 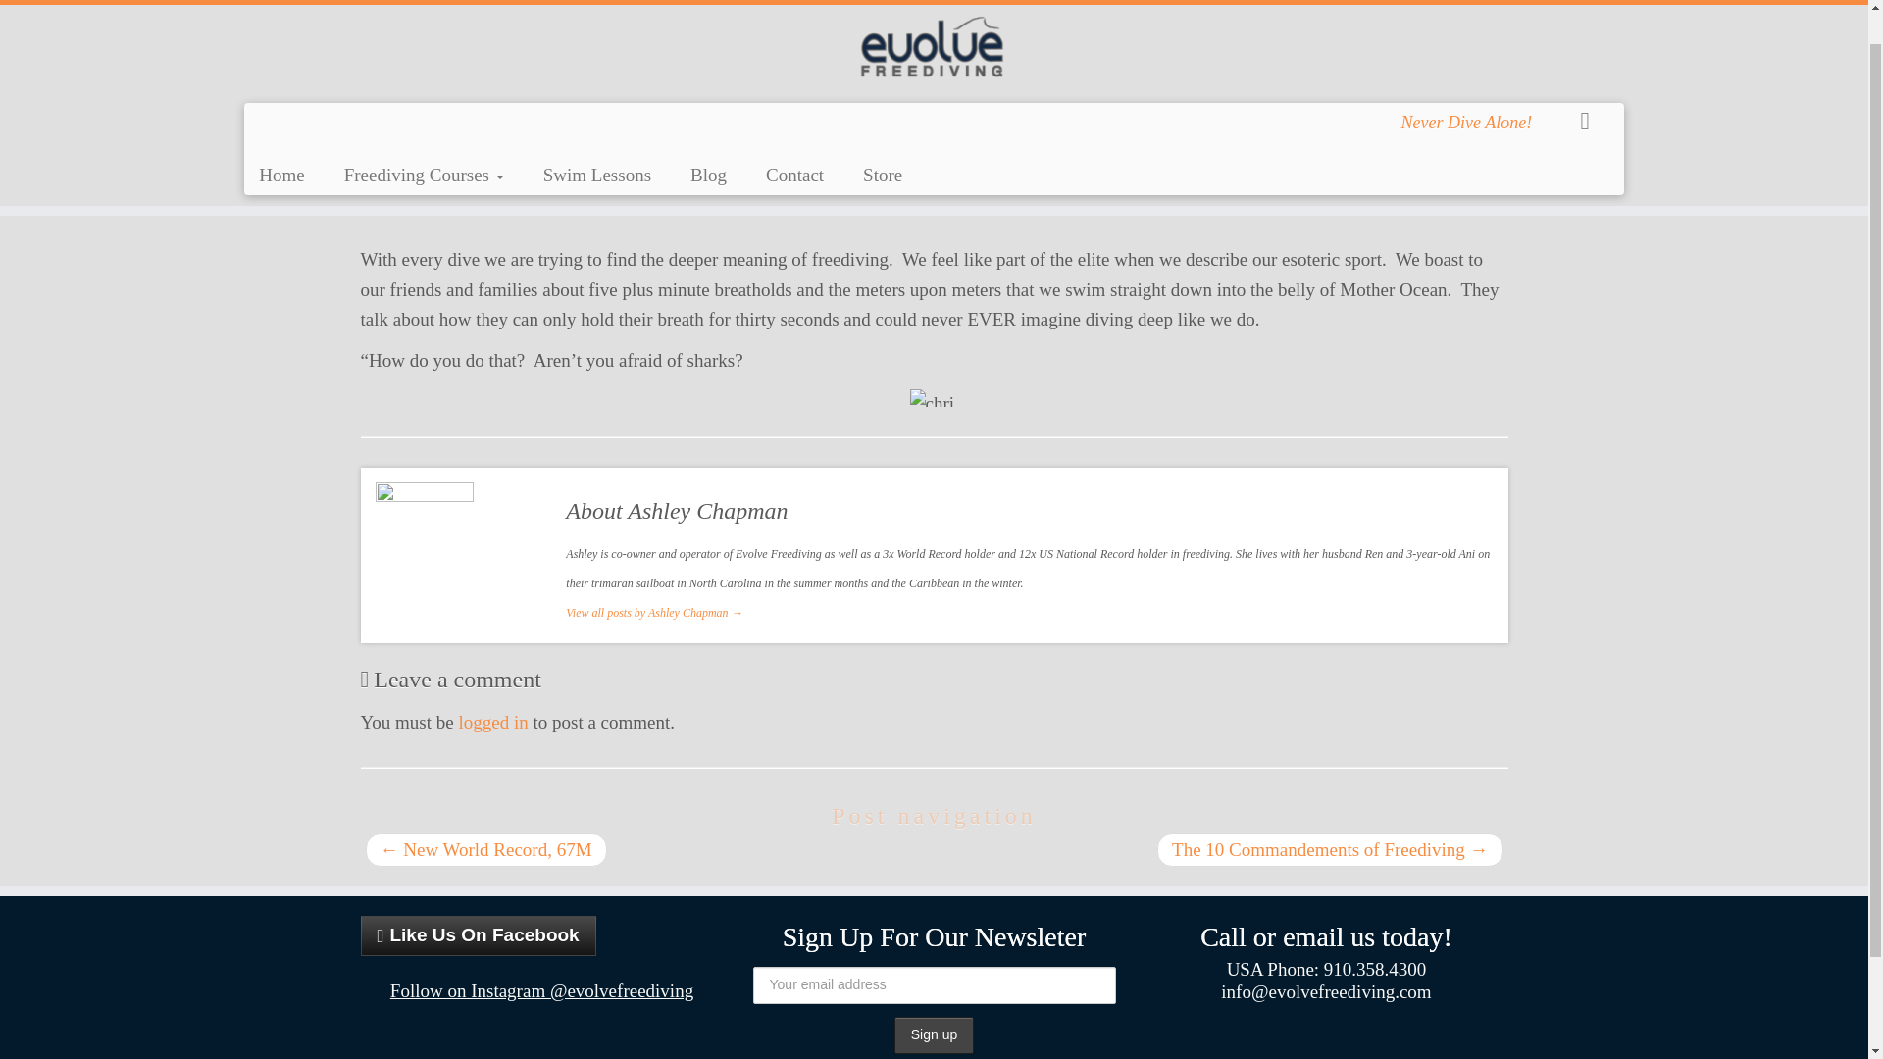 I want to click on View all posts in Blog, so click(x=449, y=170).